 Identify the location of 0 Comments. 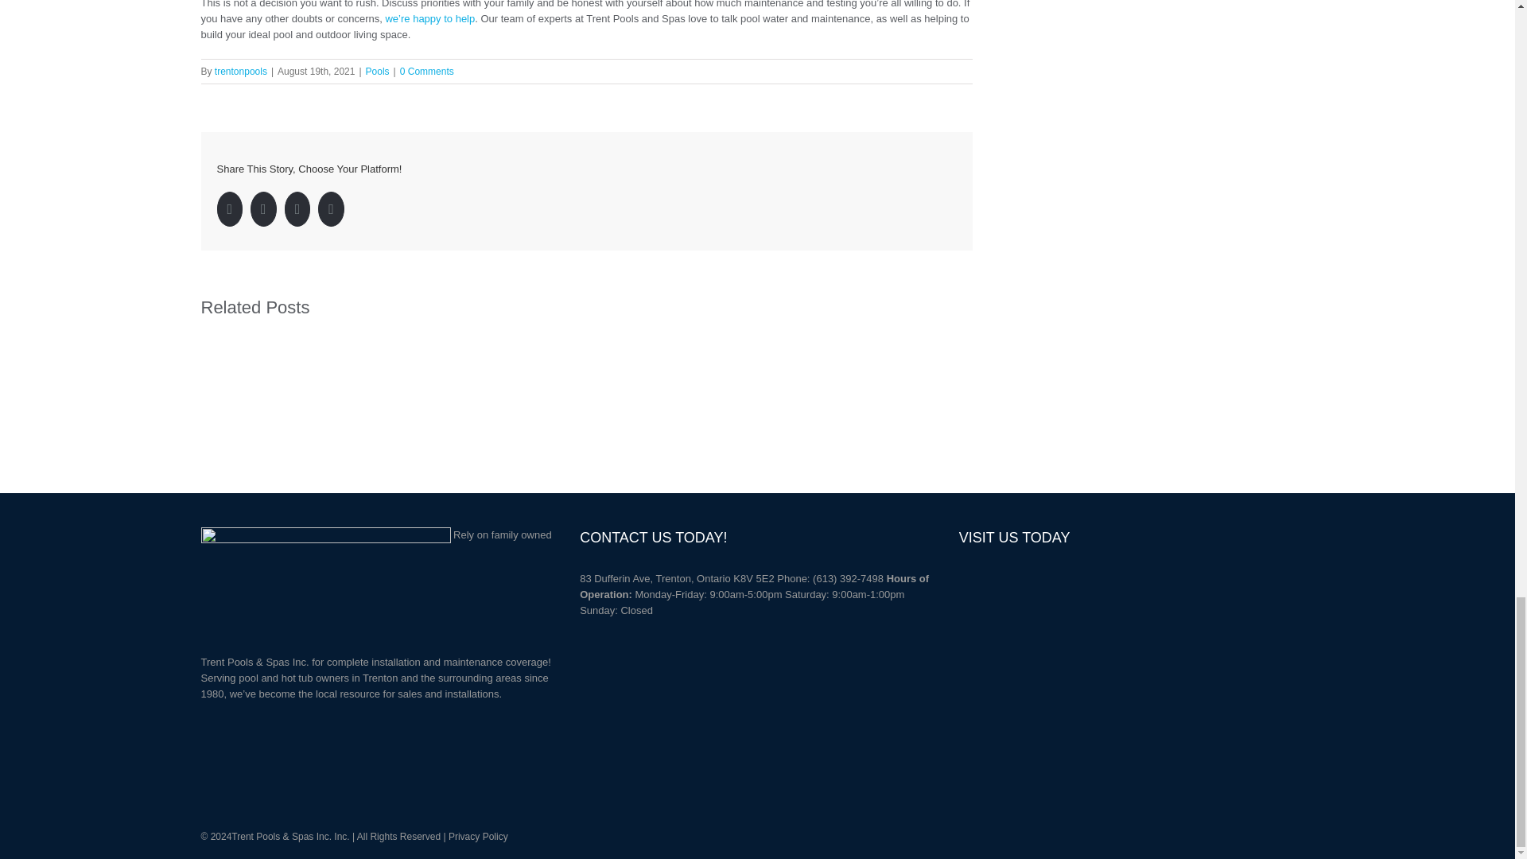
(426, 72).